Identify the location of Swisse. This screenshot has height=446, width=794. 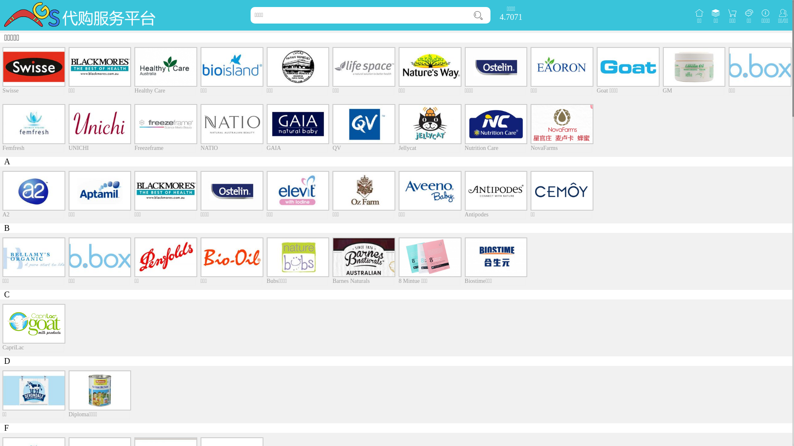
(33, 71).